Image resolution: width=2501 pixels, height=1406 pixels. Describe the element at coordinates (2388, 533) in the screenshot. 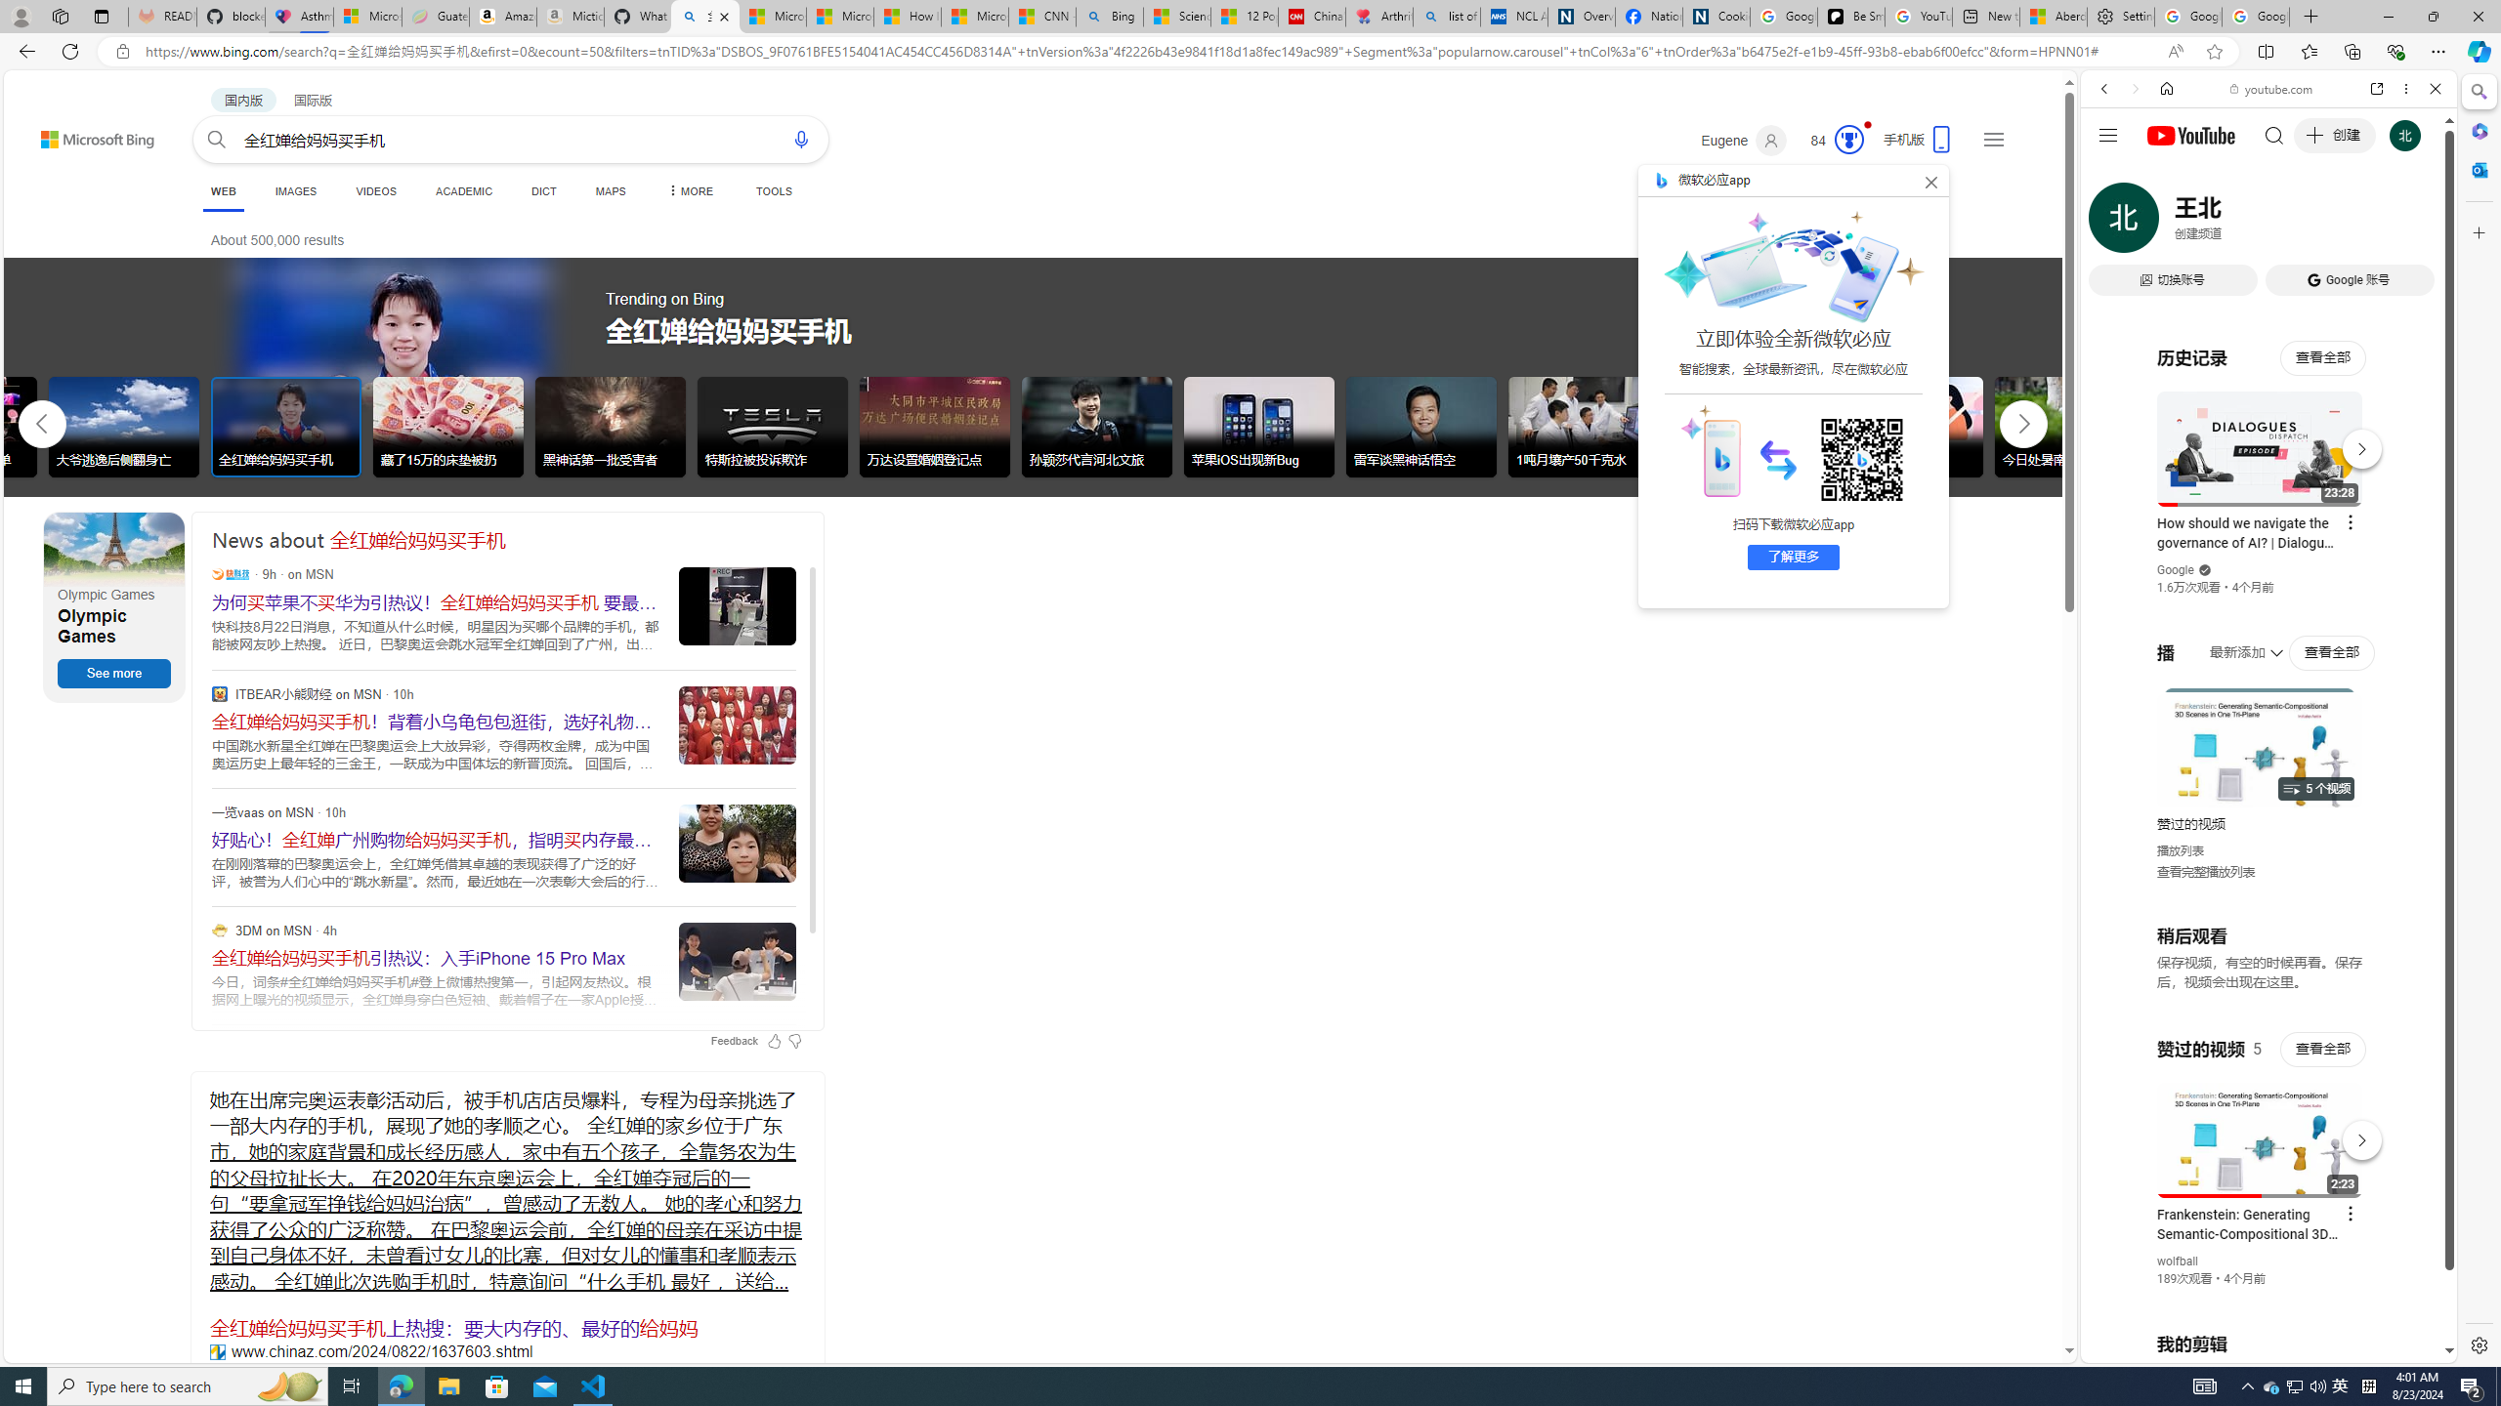

I see `Show More Music` at that location.